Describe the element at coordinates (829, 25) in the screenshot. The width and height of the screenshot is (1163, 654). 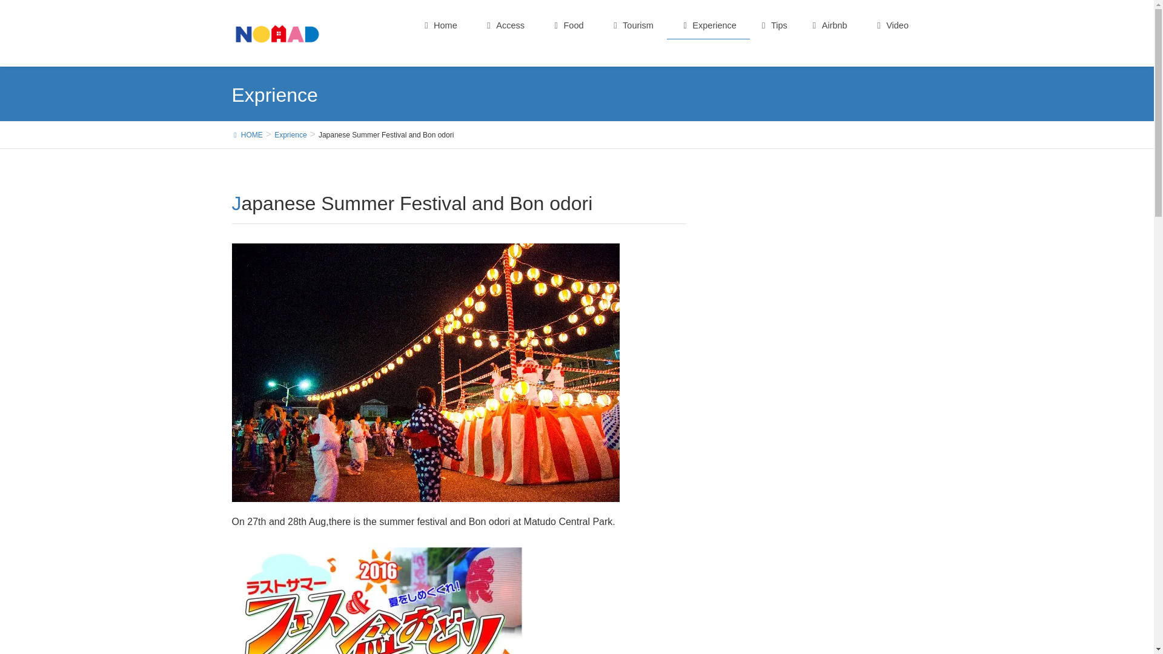
I see `Airbnb` at that location.